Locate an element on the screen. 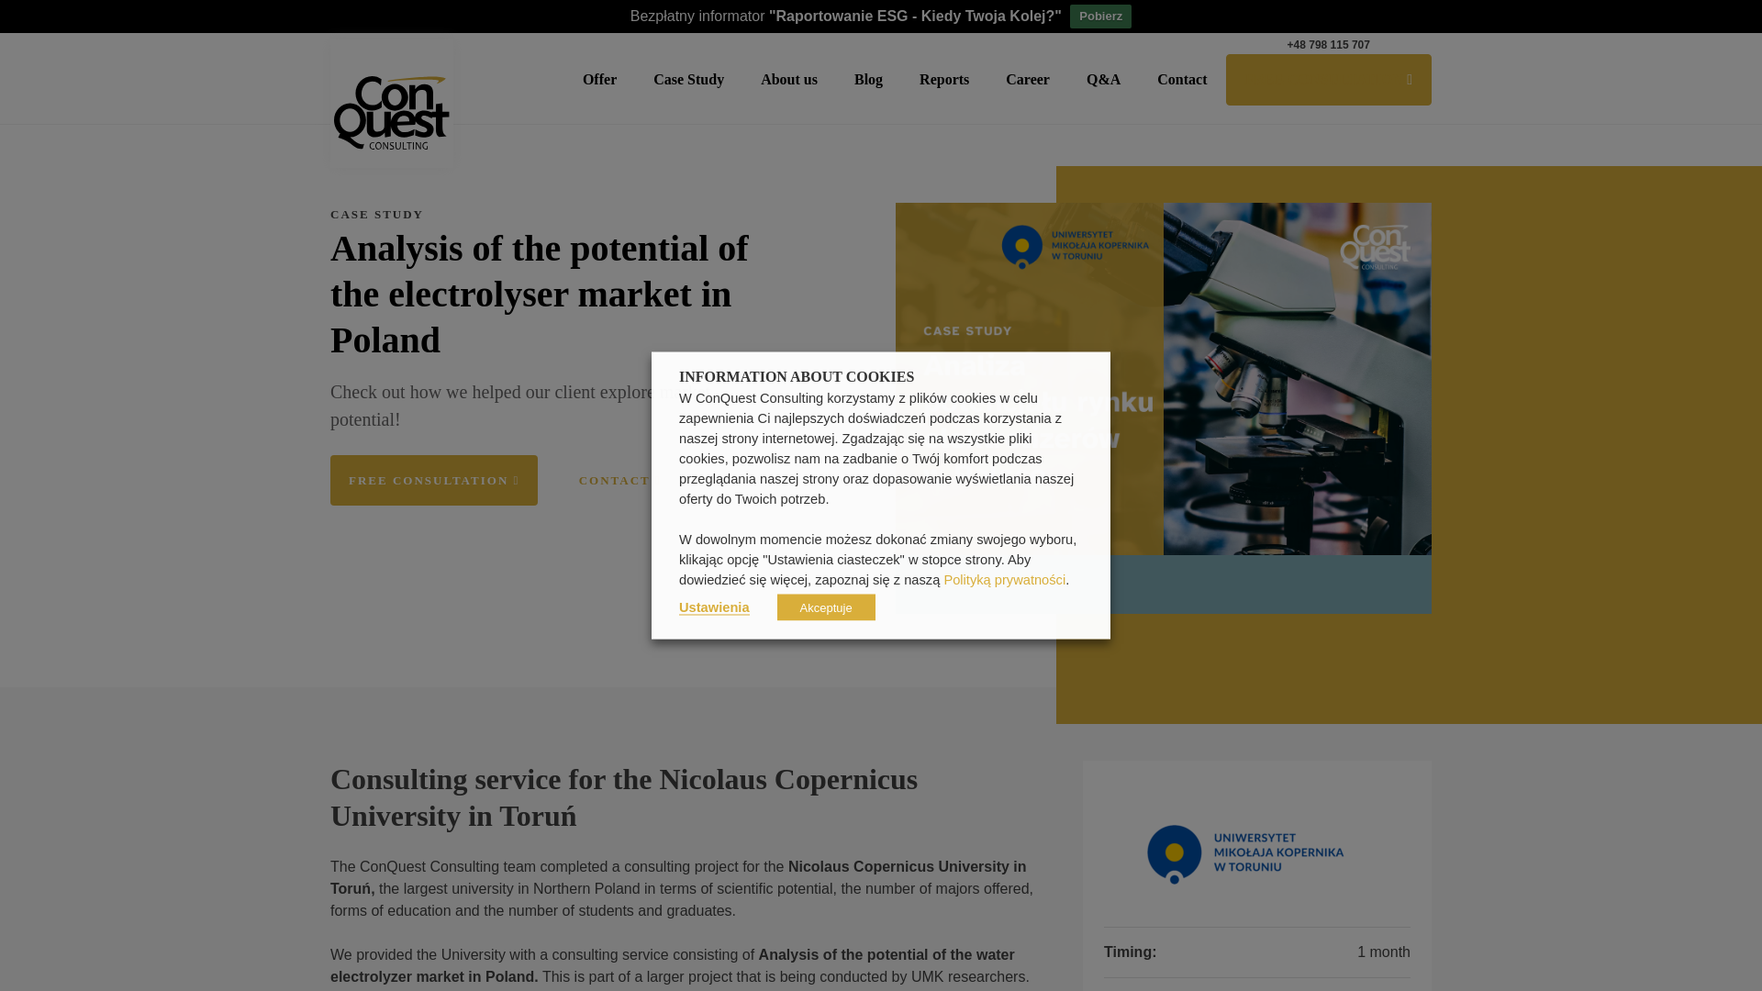 This screenshot has width=1762, height=991. Offer is located at coordinates (600, 79).